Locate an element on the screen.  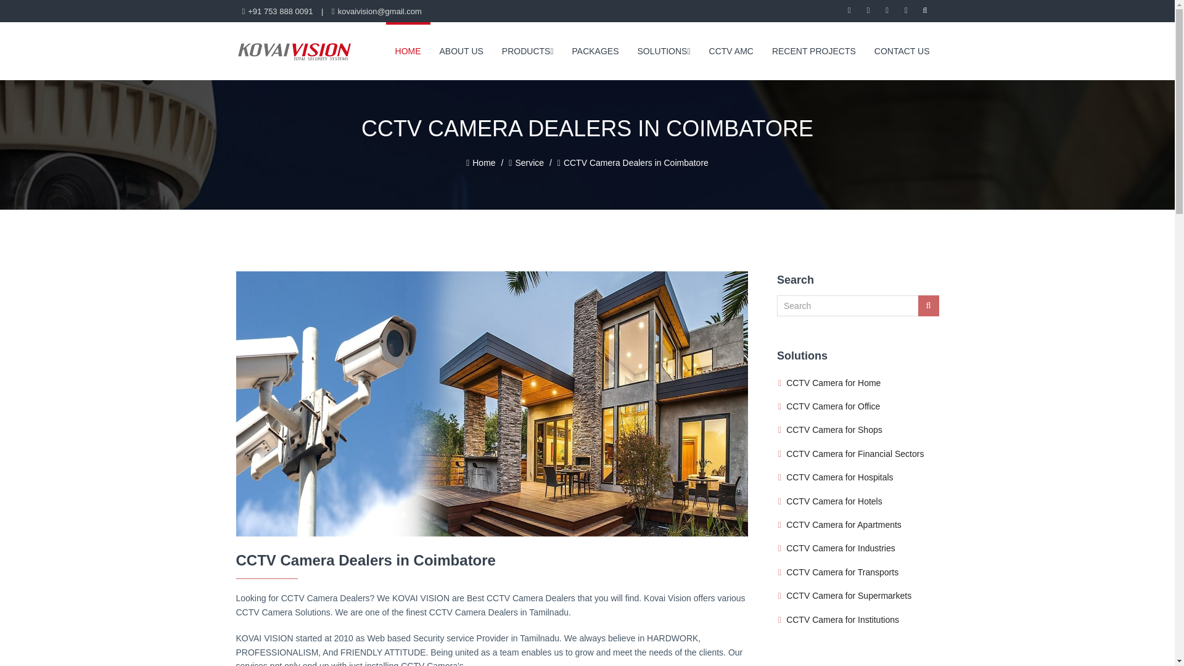
ABOUT US is located at coordinates (461, 51).